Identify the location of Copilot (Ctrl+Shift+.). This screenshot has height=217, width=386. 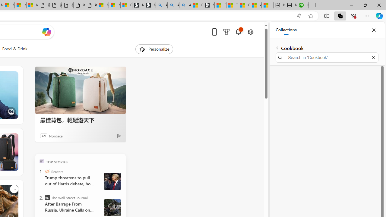
(379, 16).